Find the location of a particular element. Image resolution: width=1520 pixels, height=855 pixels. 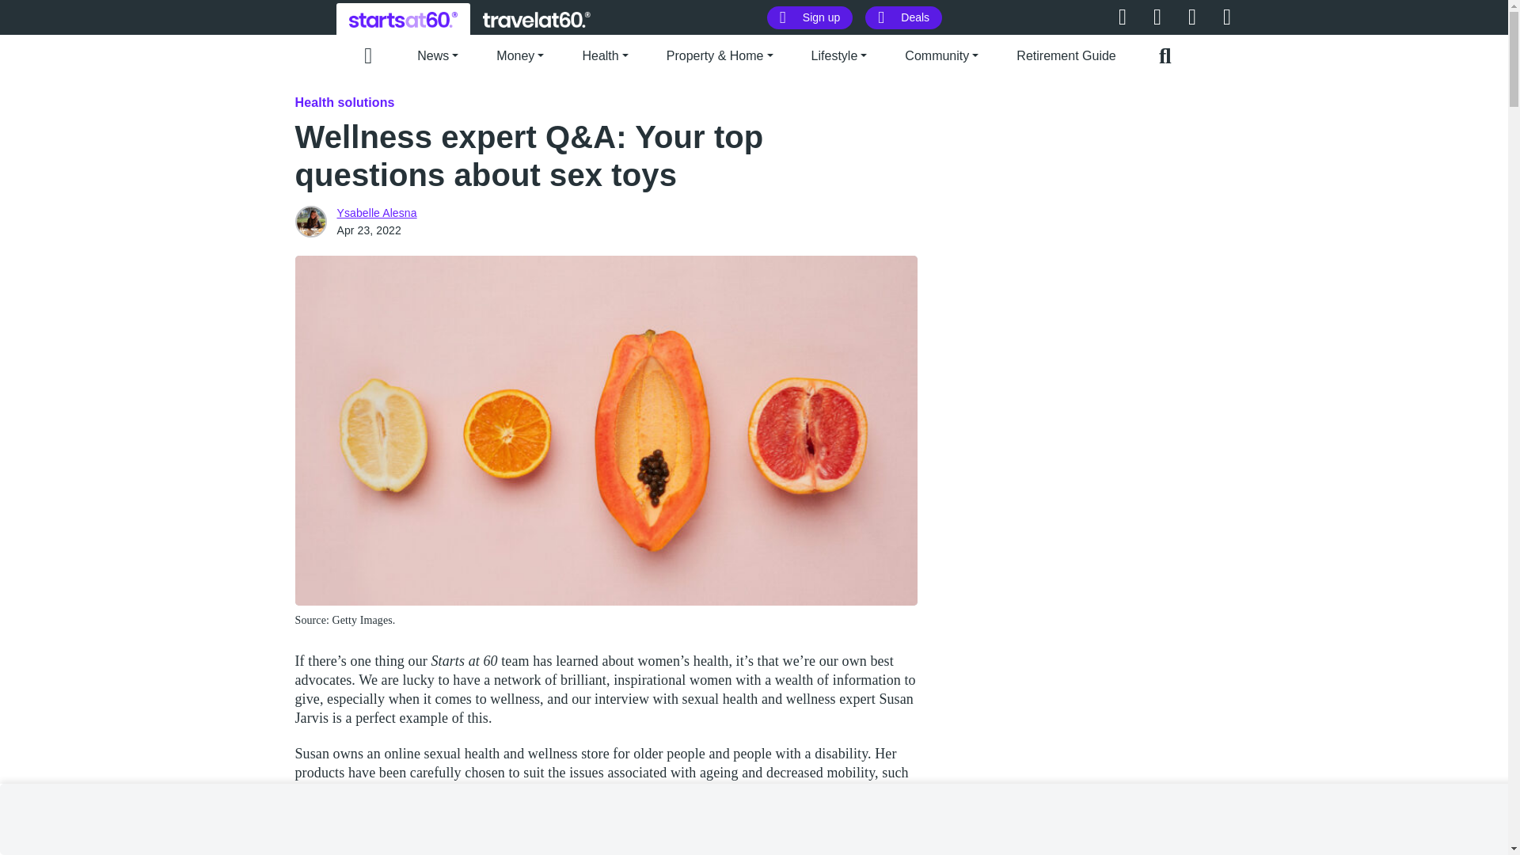

Health solutions is located at coordinates (344, 102).